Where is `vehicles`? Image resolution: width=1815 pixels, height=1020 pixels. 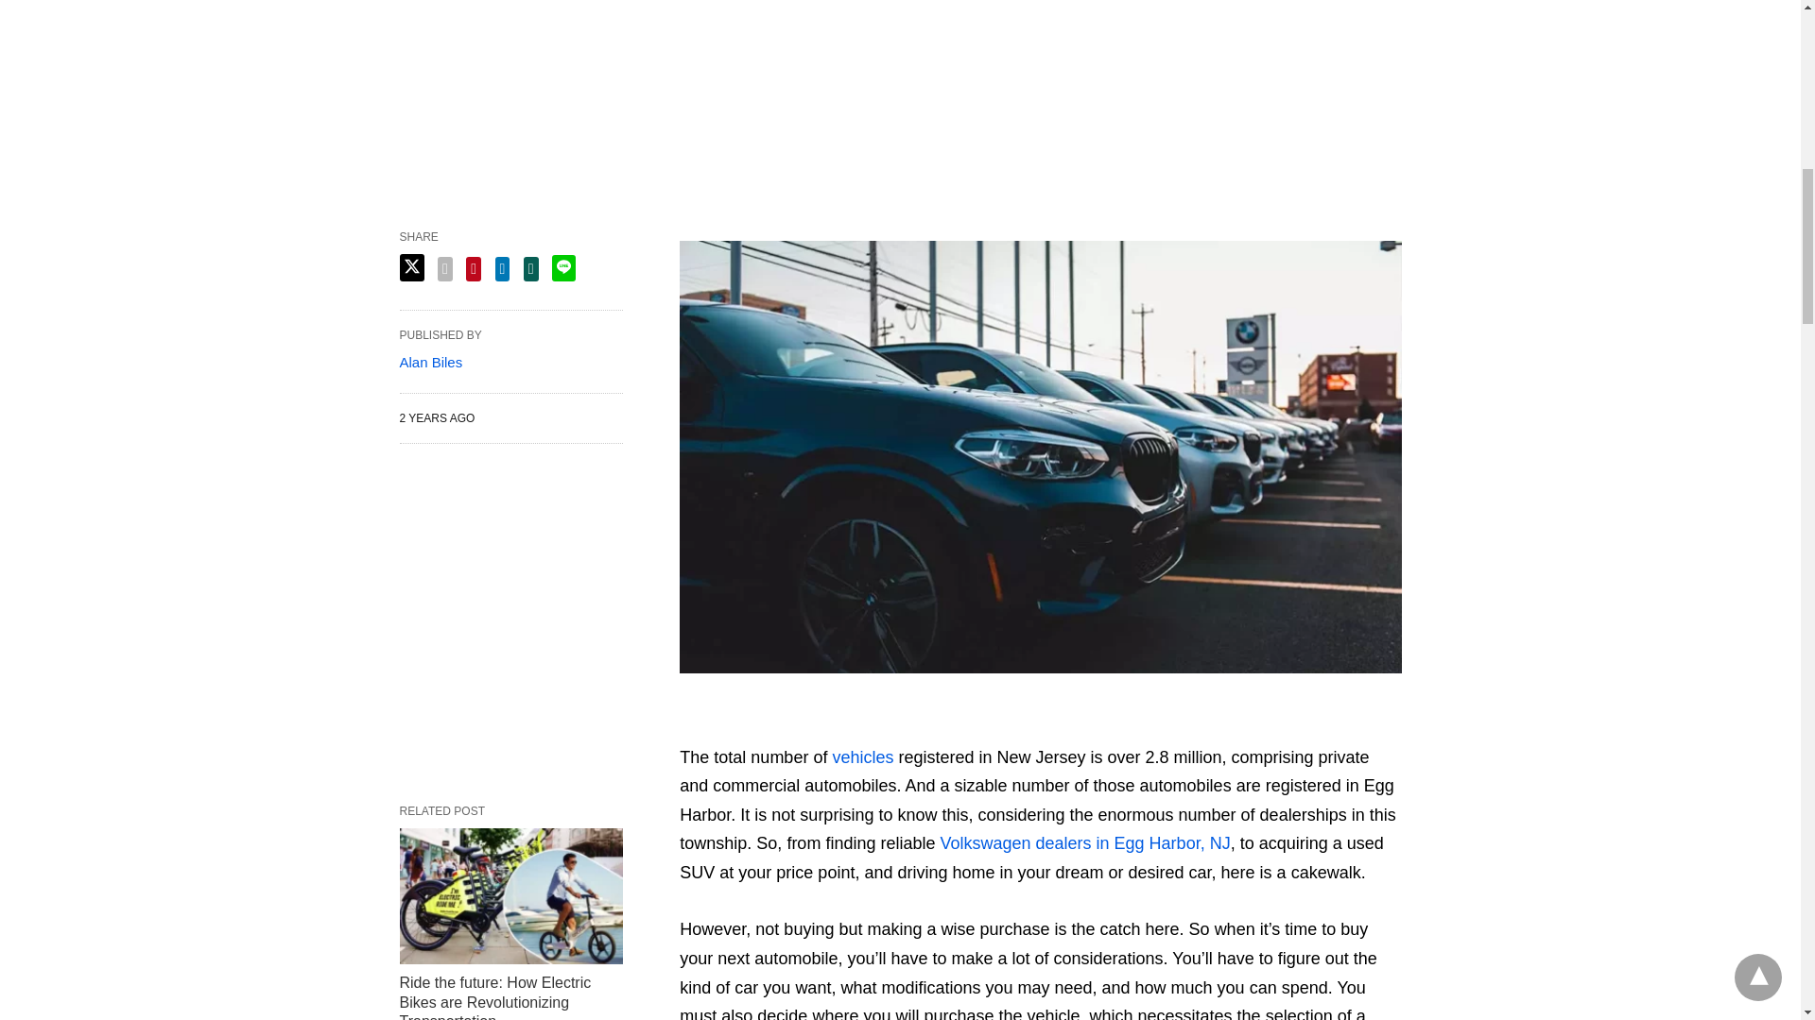
vehicles is located at coordinates (864, 757).